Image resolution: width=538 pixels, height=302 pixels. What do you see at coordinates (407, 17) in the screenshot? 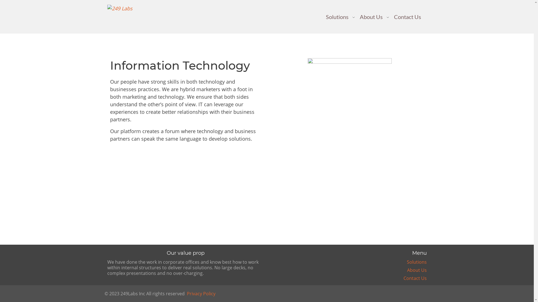
I see `Contact Us` at bounding box center [407, 17].